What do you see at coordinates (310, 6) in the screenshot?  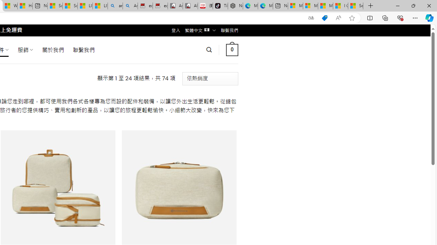 I see `Microsoft account | Privacy` at bounding box center [310, 6].